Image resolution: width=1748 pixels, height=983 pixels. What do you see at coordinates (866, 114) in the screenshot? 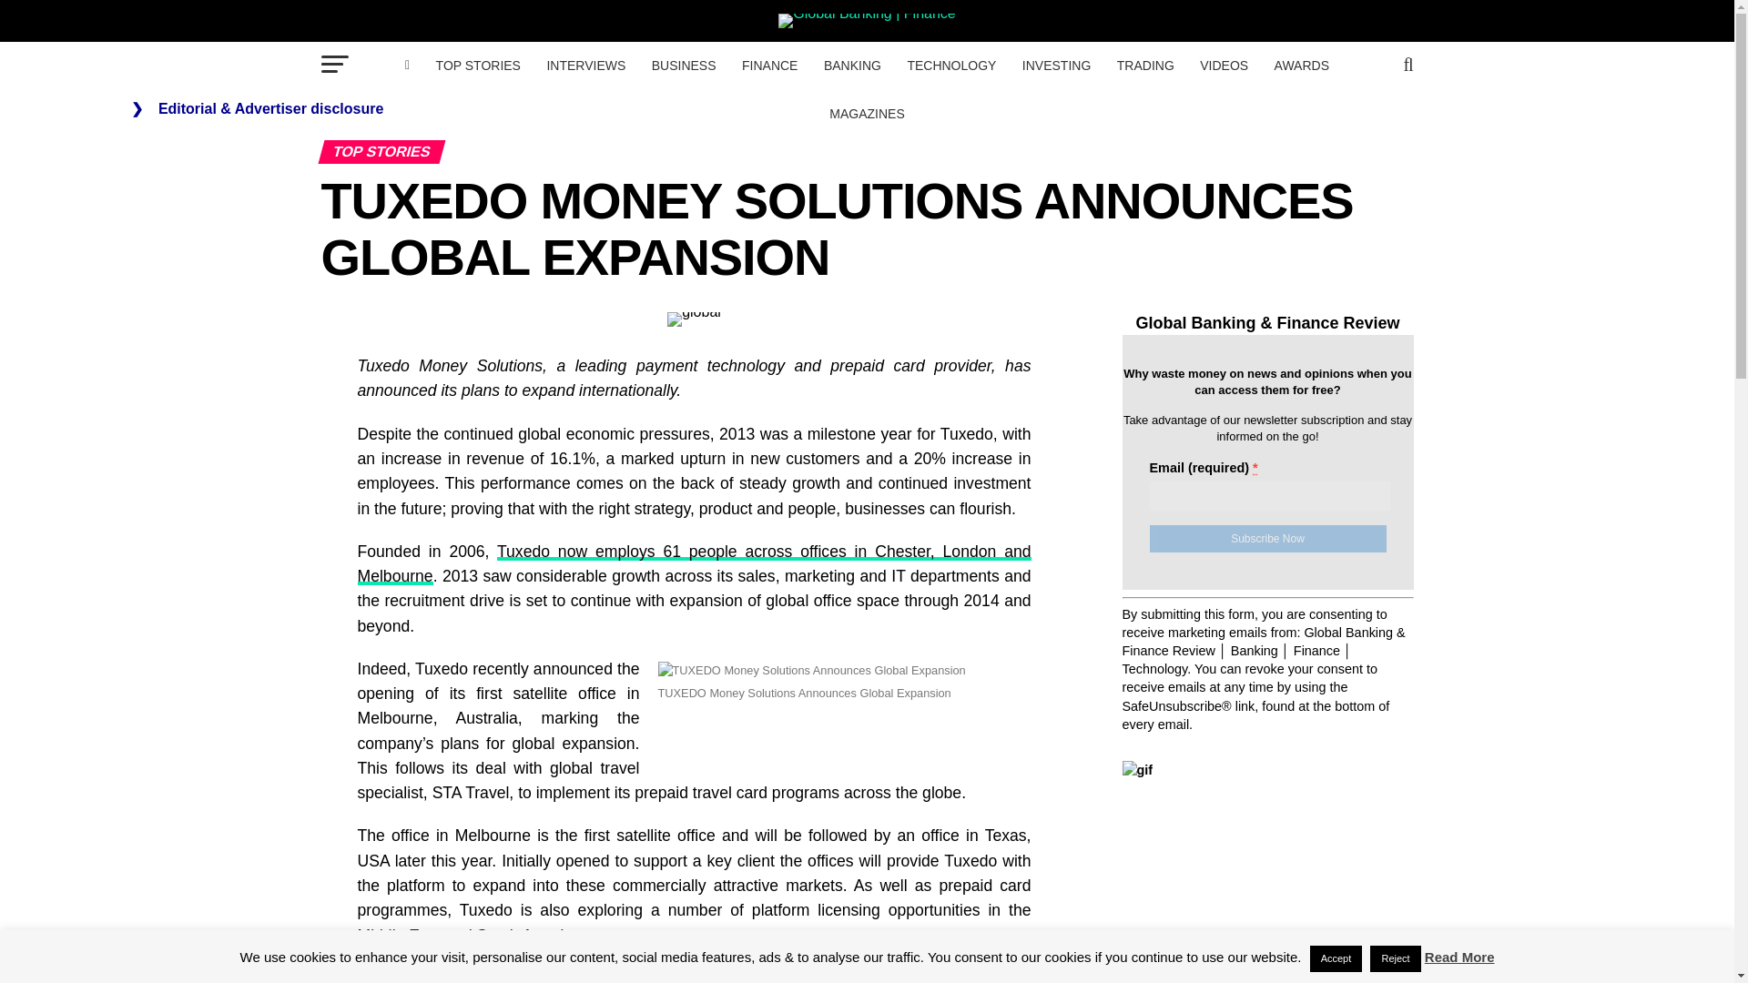
I see `MAGAZINES` at bounding box center [866, 114].